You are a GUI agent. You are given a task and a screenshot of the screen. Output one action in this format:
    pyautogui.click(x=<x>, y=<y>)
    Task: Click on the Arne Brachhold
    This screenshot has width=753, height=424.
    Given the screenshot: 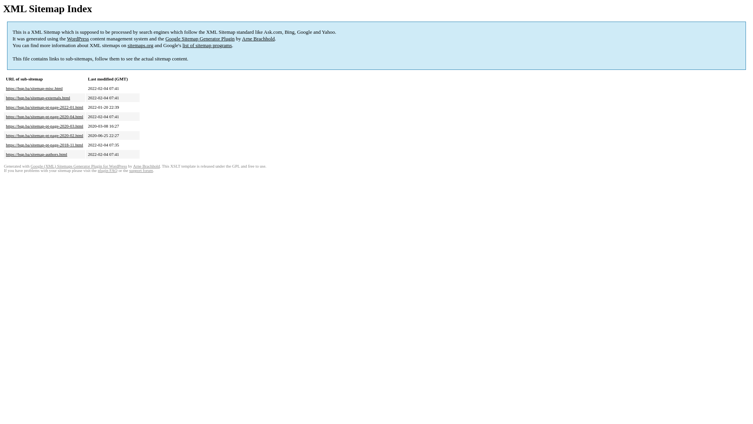 What is the action you would take?
    pyautogui.click(x=146, y=166)
    